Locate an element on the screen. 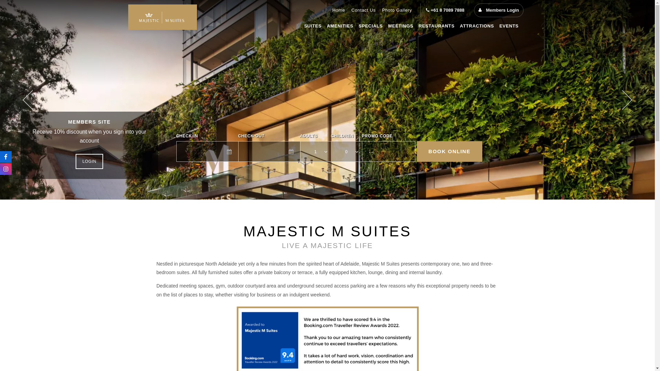  MEETINGS is located at coordinates (401, 26).